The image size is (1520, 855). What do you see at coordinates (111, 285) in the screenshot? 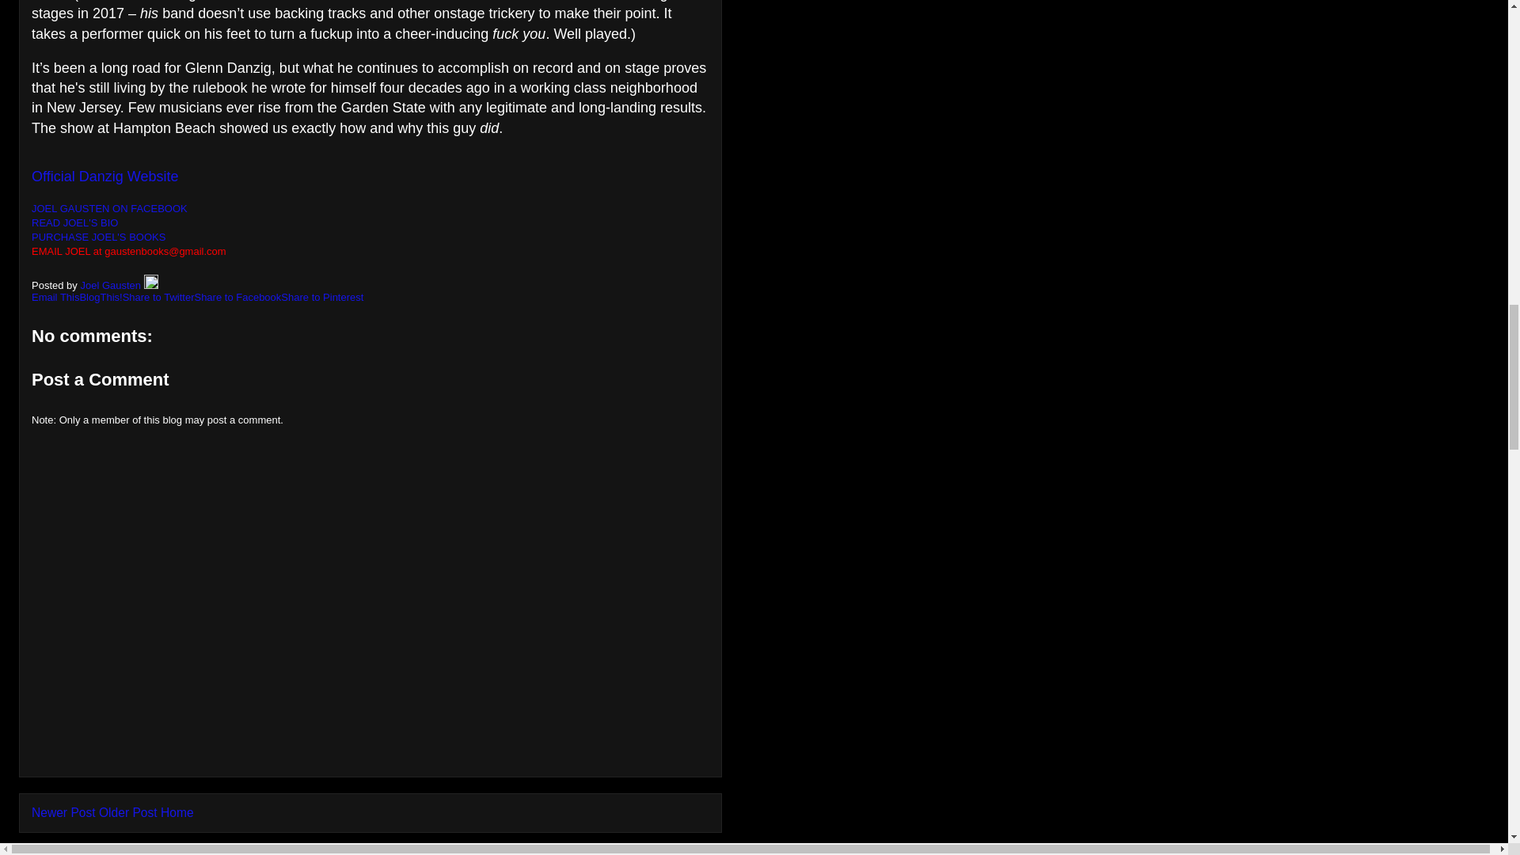
I see `Joel Gausten` at bounding box center [111, 285].